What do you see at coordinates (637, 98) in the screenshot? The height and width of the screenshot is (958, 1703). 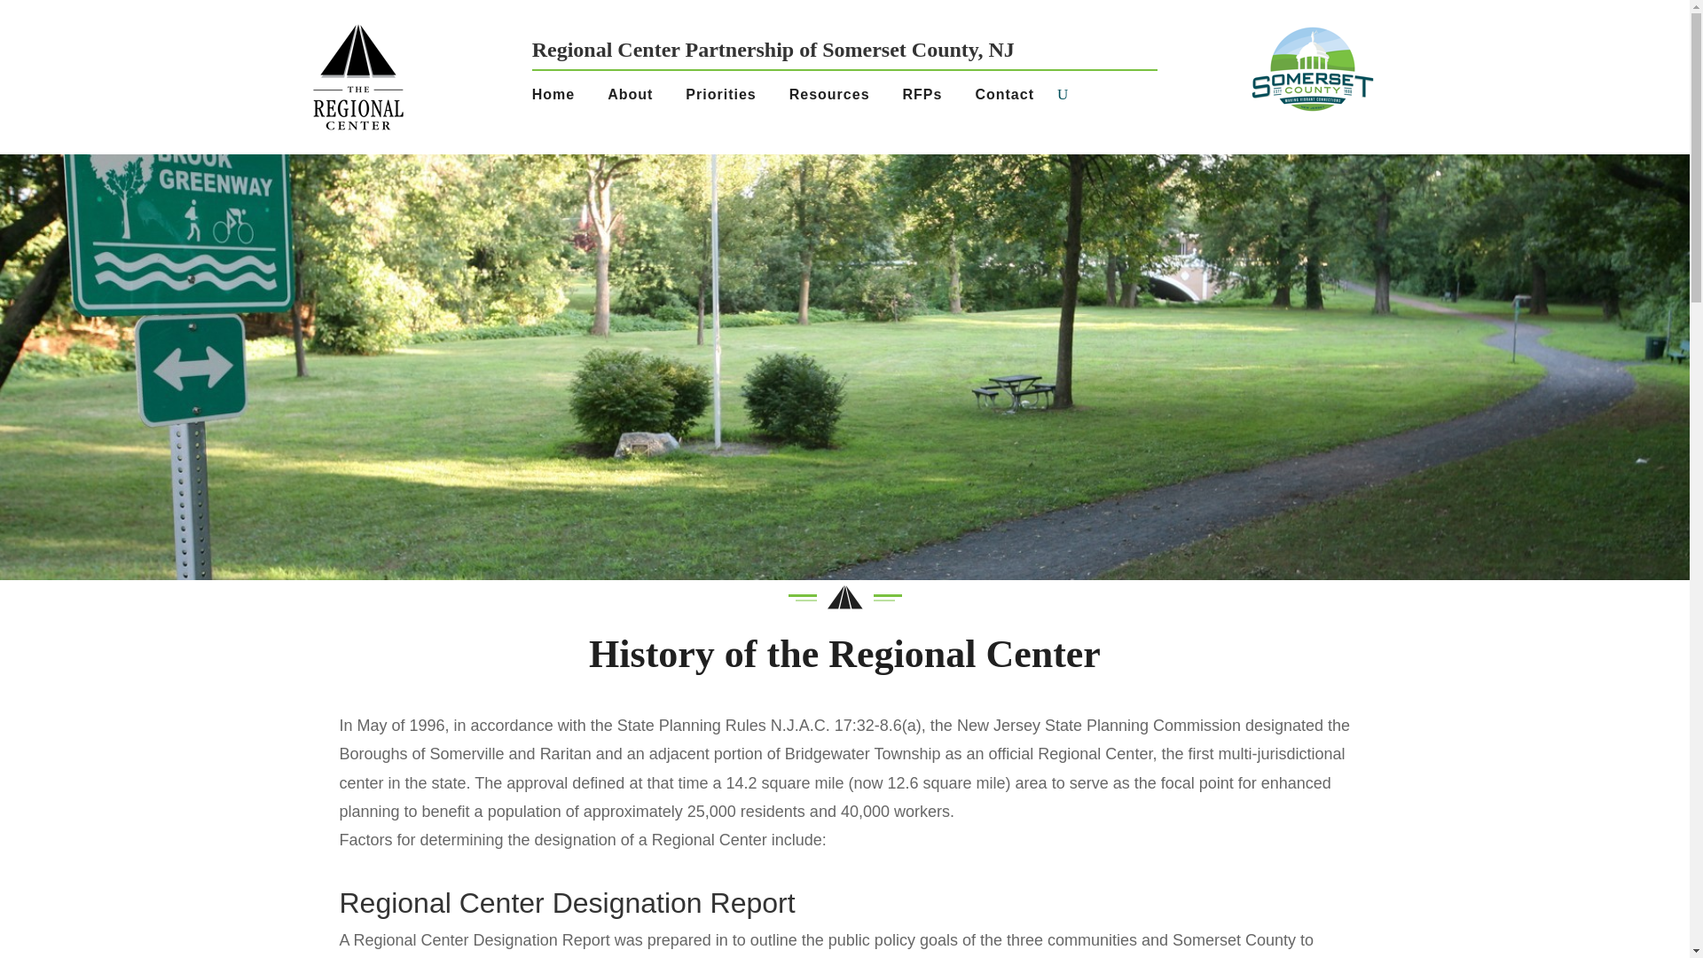 I see `About` at bounding box center [637, 98].